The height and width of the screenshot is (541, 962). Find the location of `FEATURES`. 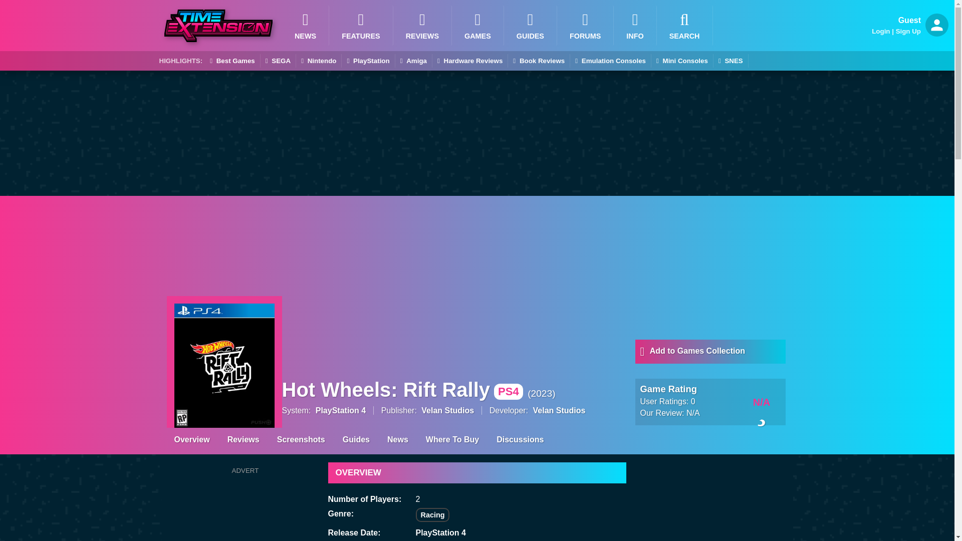

FEATURES is located at coordinates (361, 25).